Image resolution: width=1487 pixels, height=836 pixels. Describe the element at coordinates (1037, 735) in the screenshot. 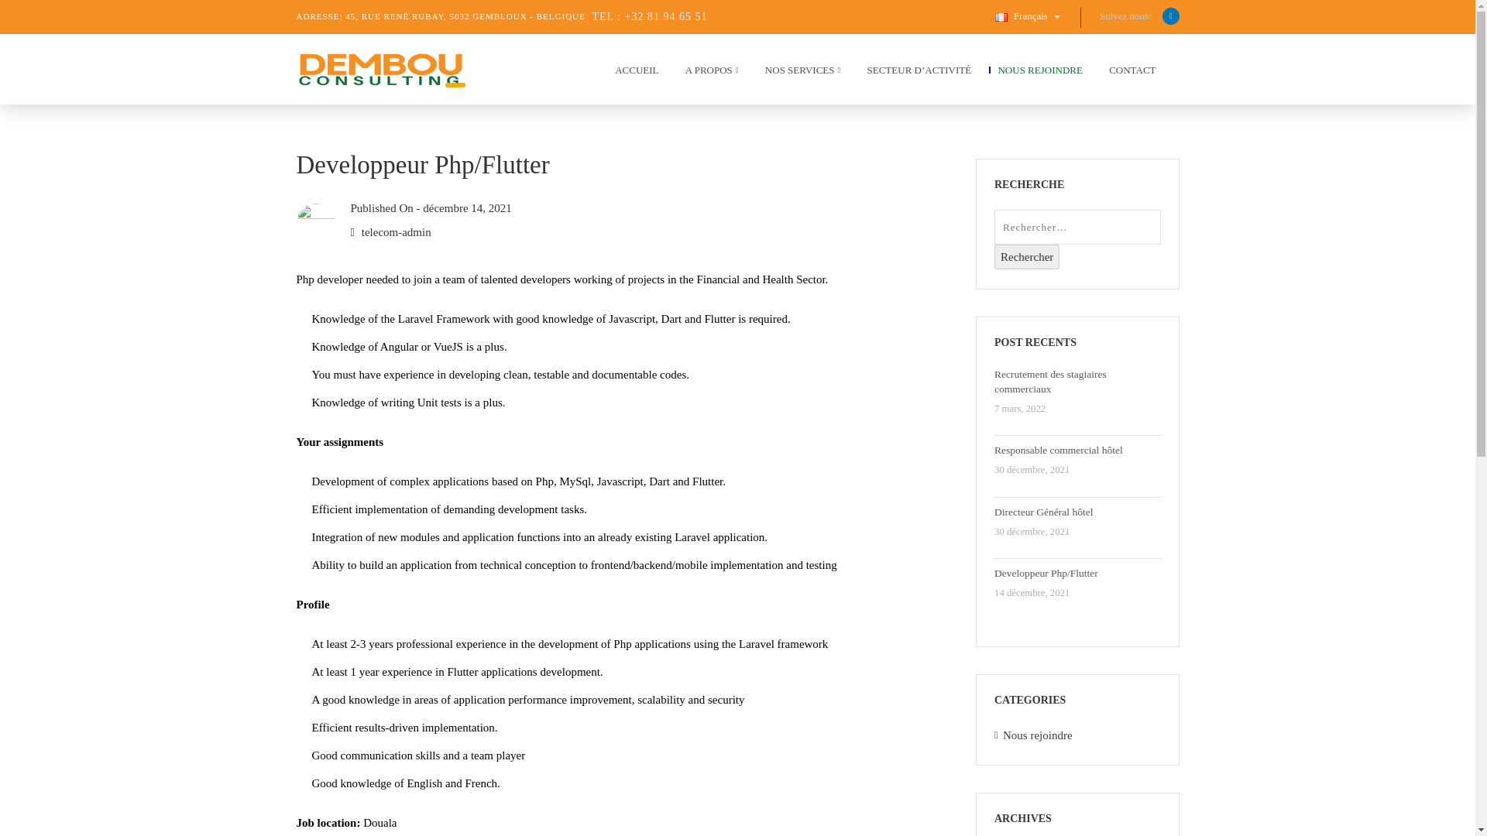

I see `Nous rejoindre` at that location.